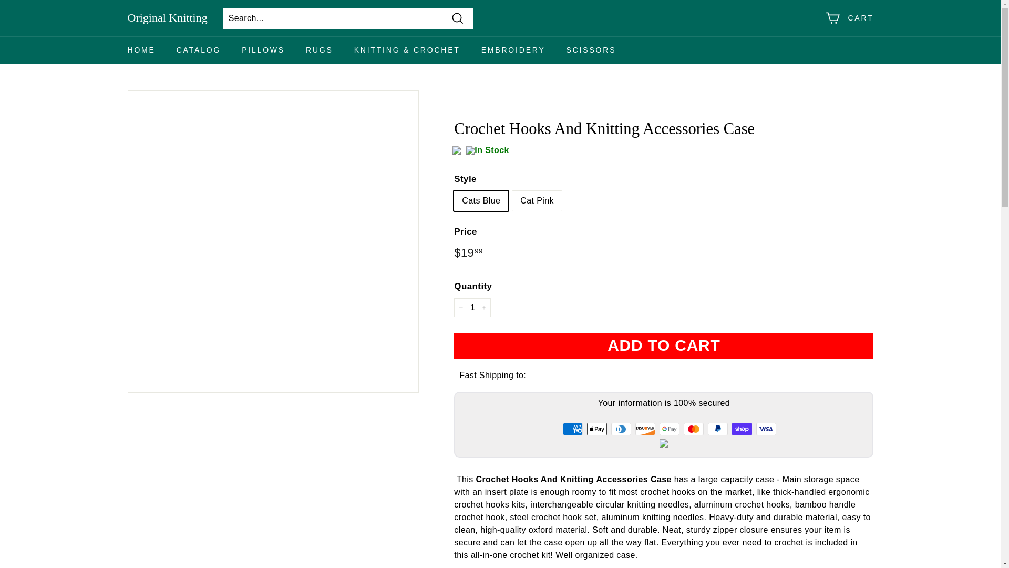  I want to click on Google Pay, so click(670, 429).